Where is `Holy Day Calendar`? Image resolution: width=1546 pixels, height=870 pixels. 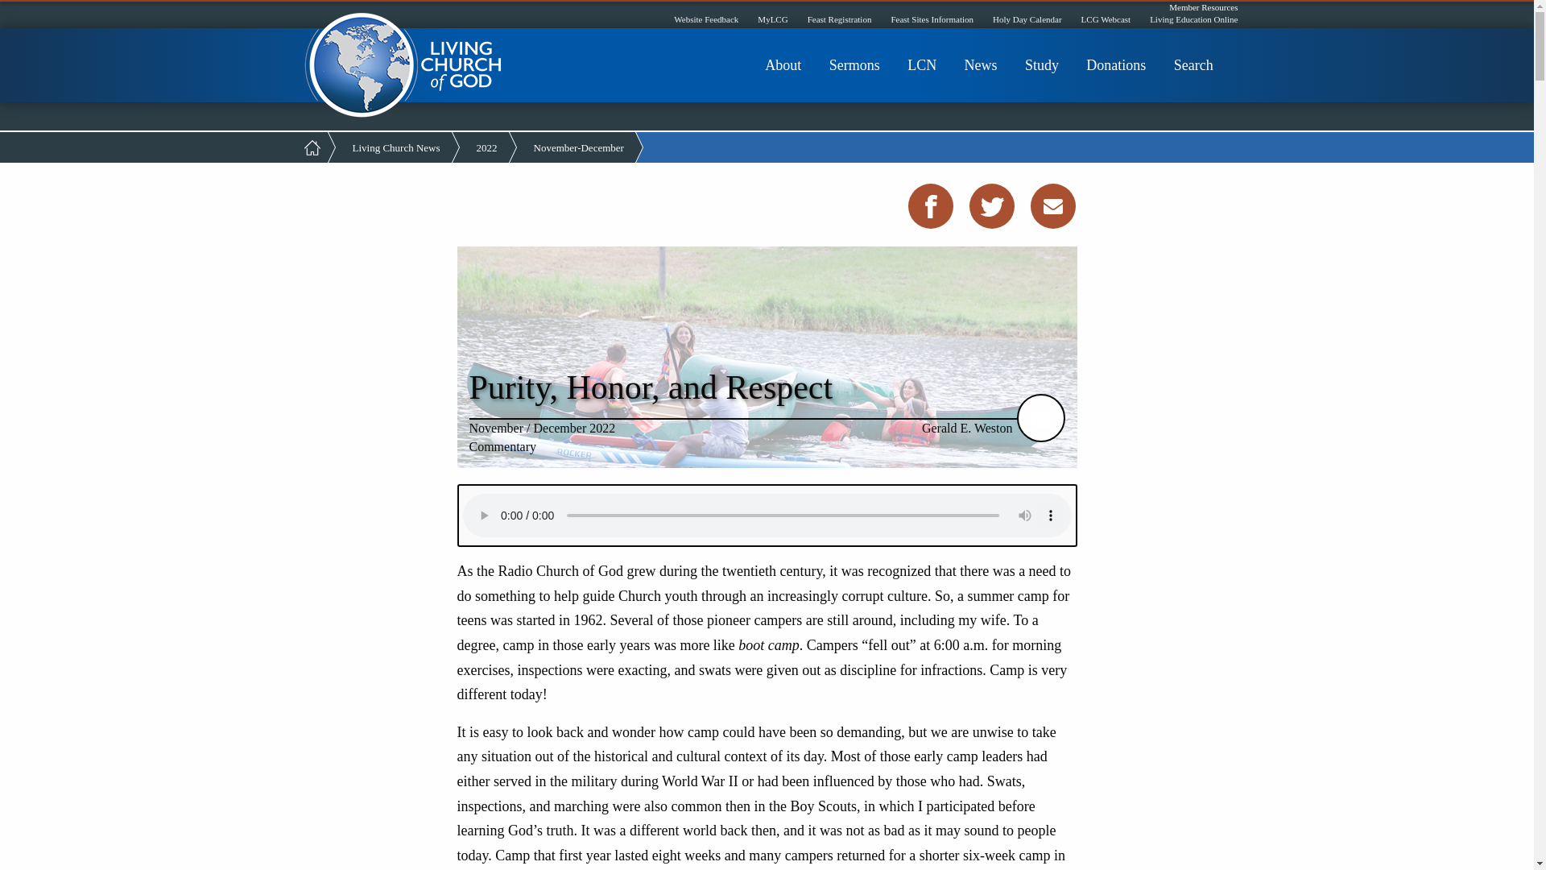
Holy Day Calendar is located at coordinates (1027, 19).